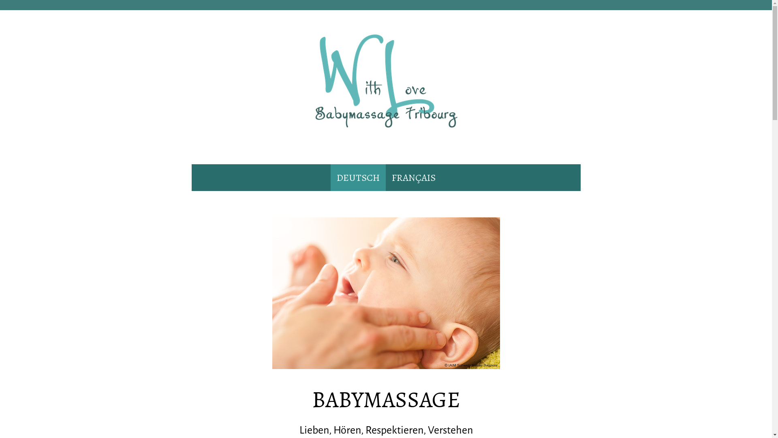 This screenshot has height=438, width=778. I want to click on DEUTSCH, so click(358, 178).